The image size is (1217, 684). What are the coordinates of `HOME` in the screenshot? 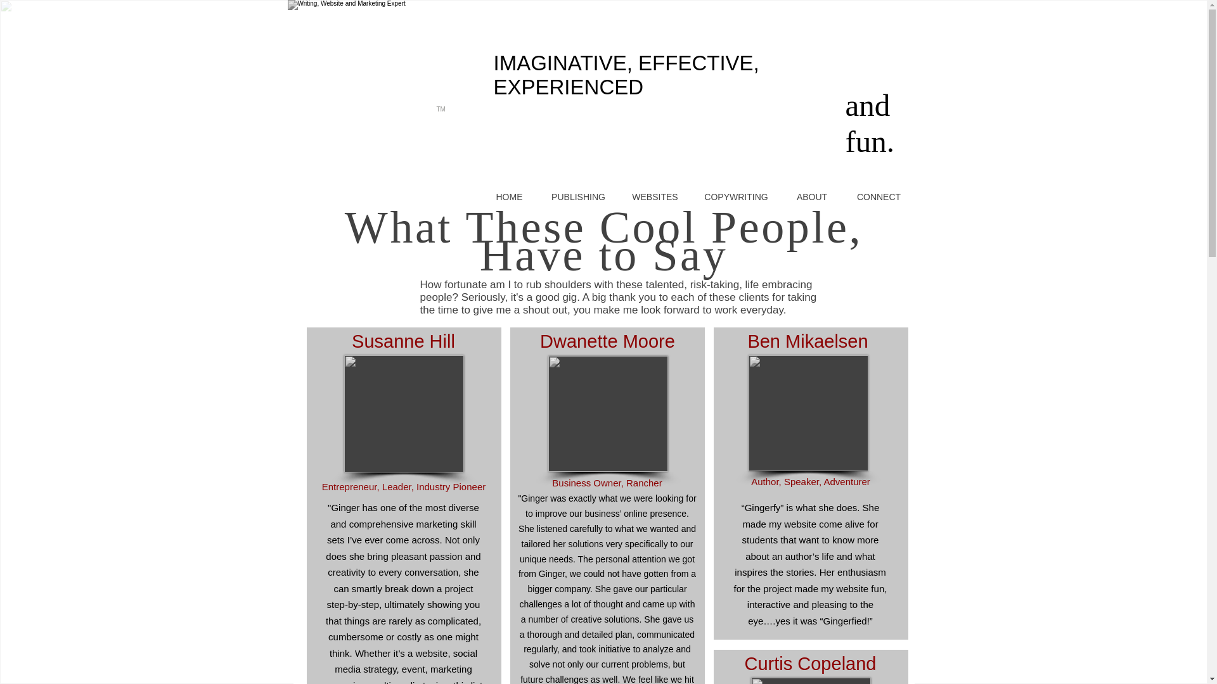 It's located at (509, 197).